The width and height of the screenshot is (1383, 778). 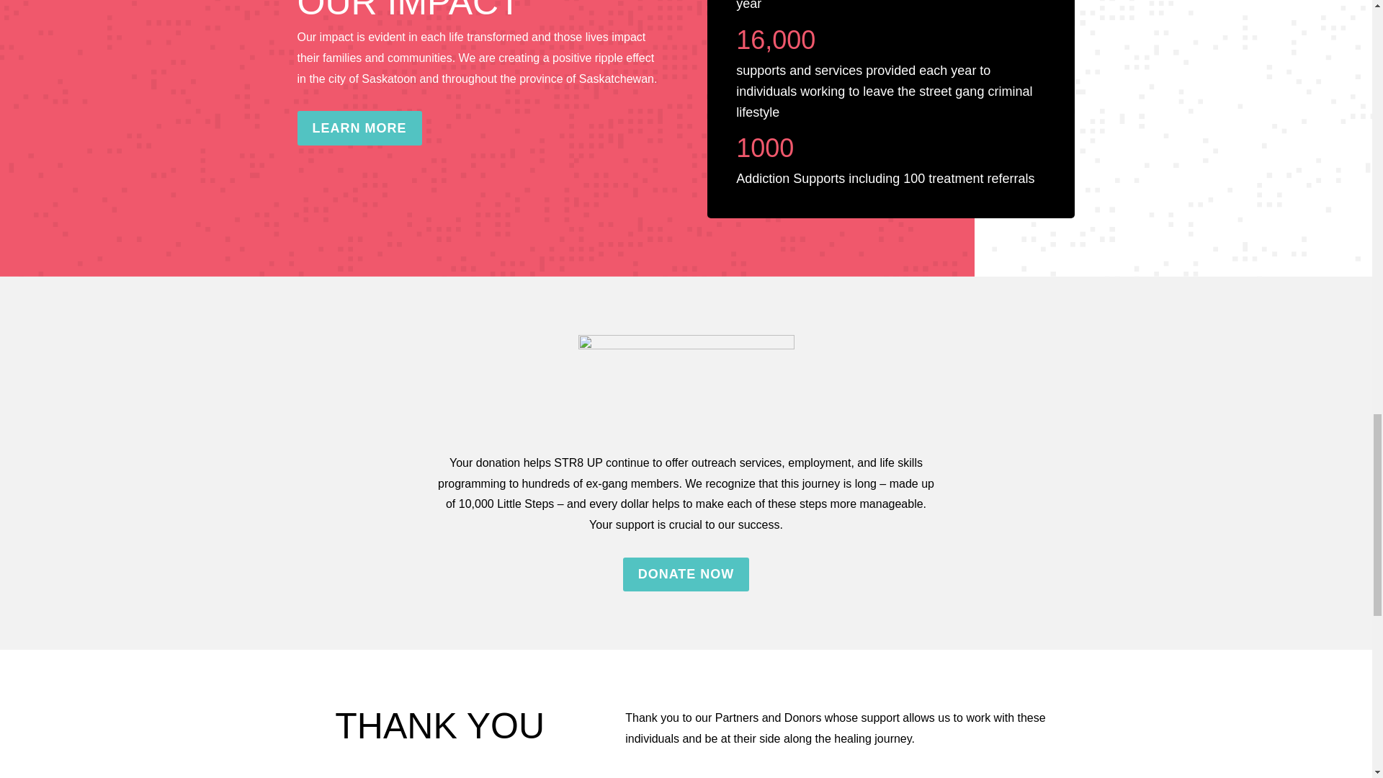 I want to click on Donate, so click(x=686, y=383).